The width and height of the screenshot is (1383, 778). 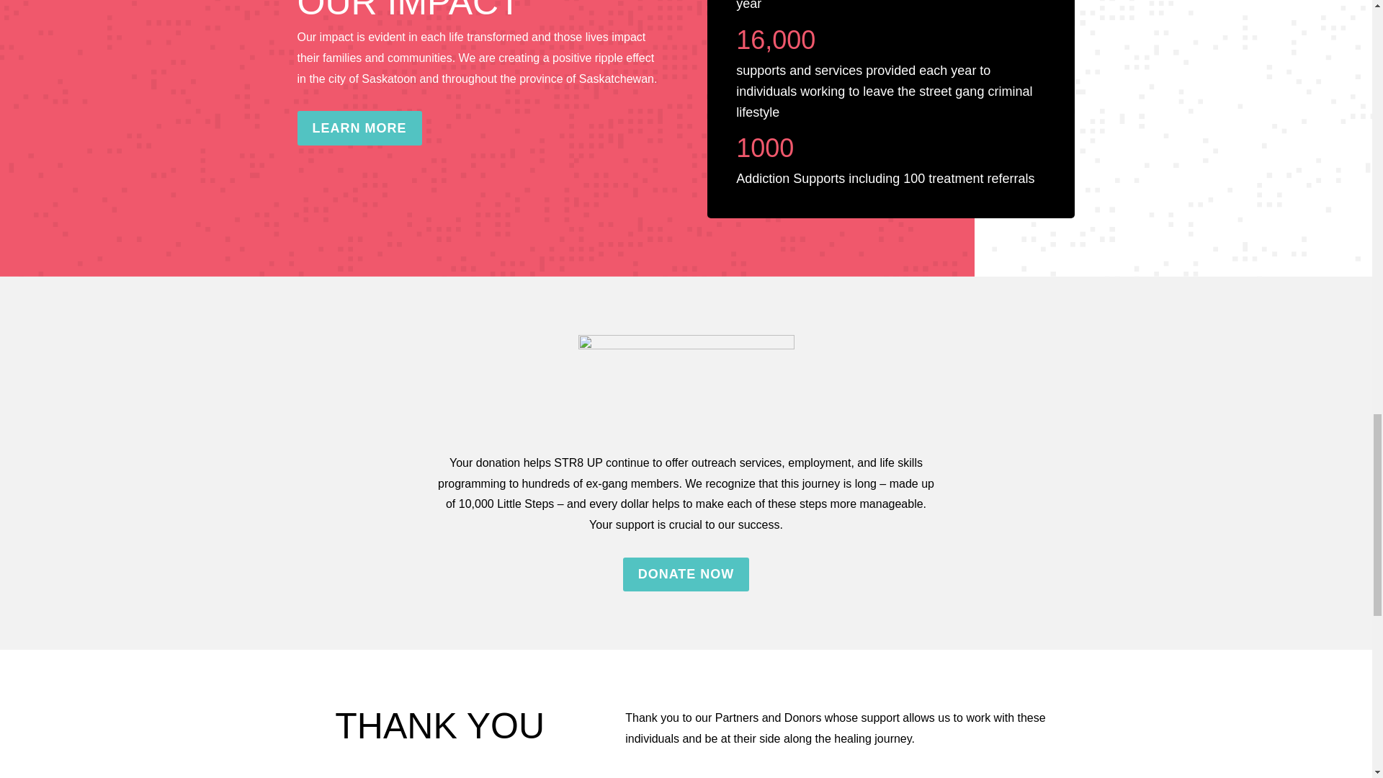 I want to click on Donate, so click(x=686, y=383).